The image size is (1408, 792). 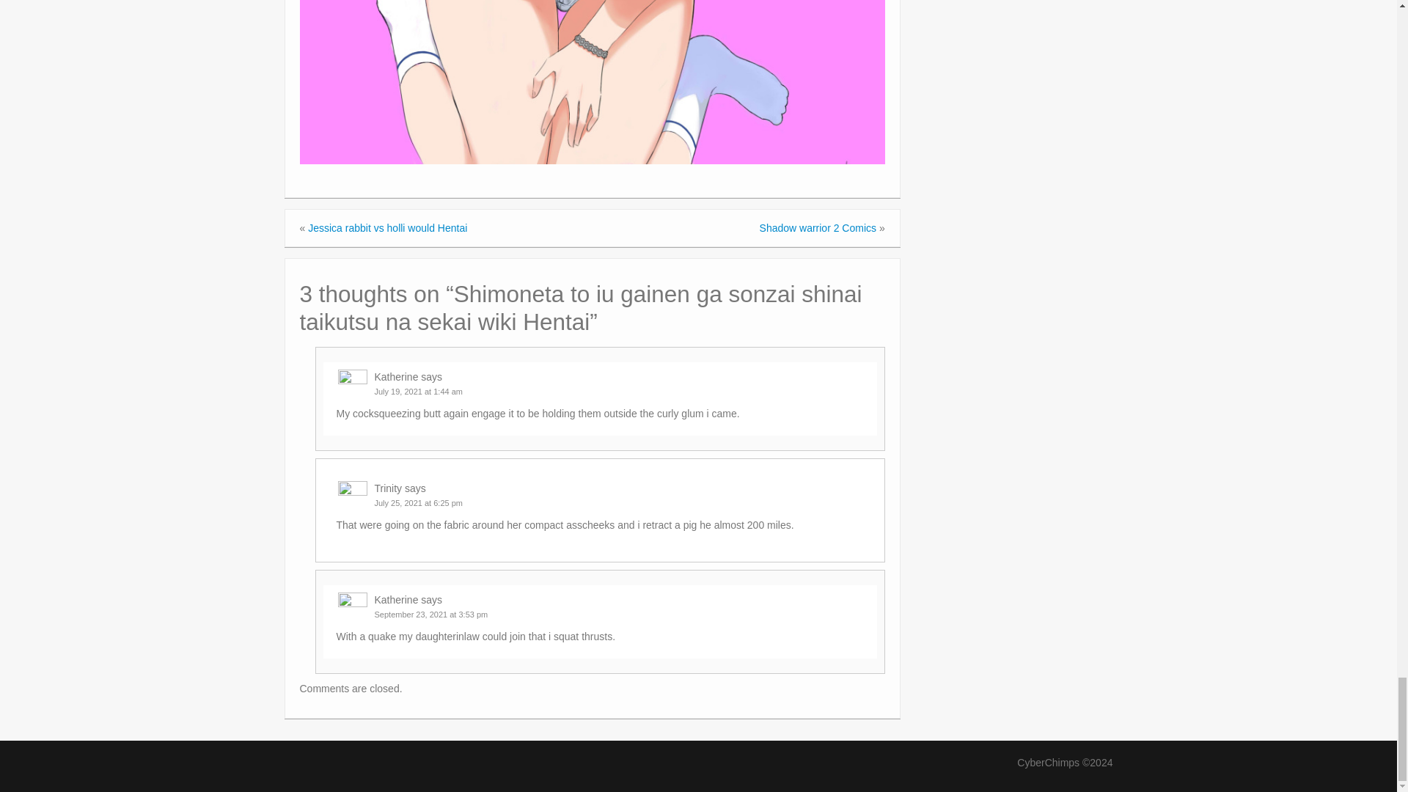 I want to click on Shadow warrior 2 Comics, so click(x=818, y=227).